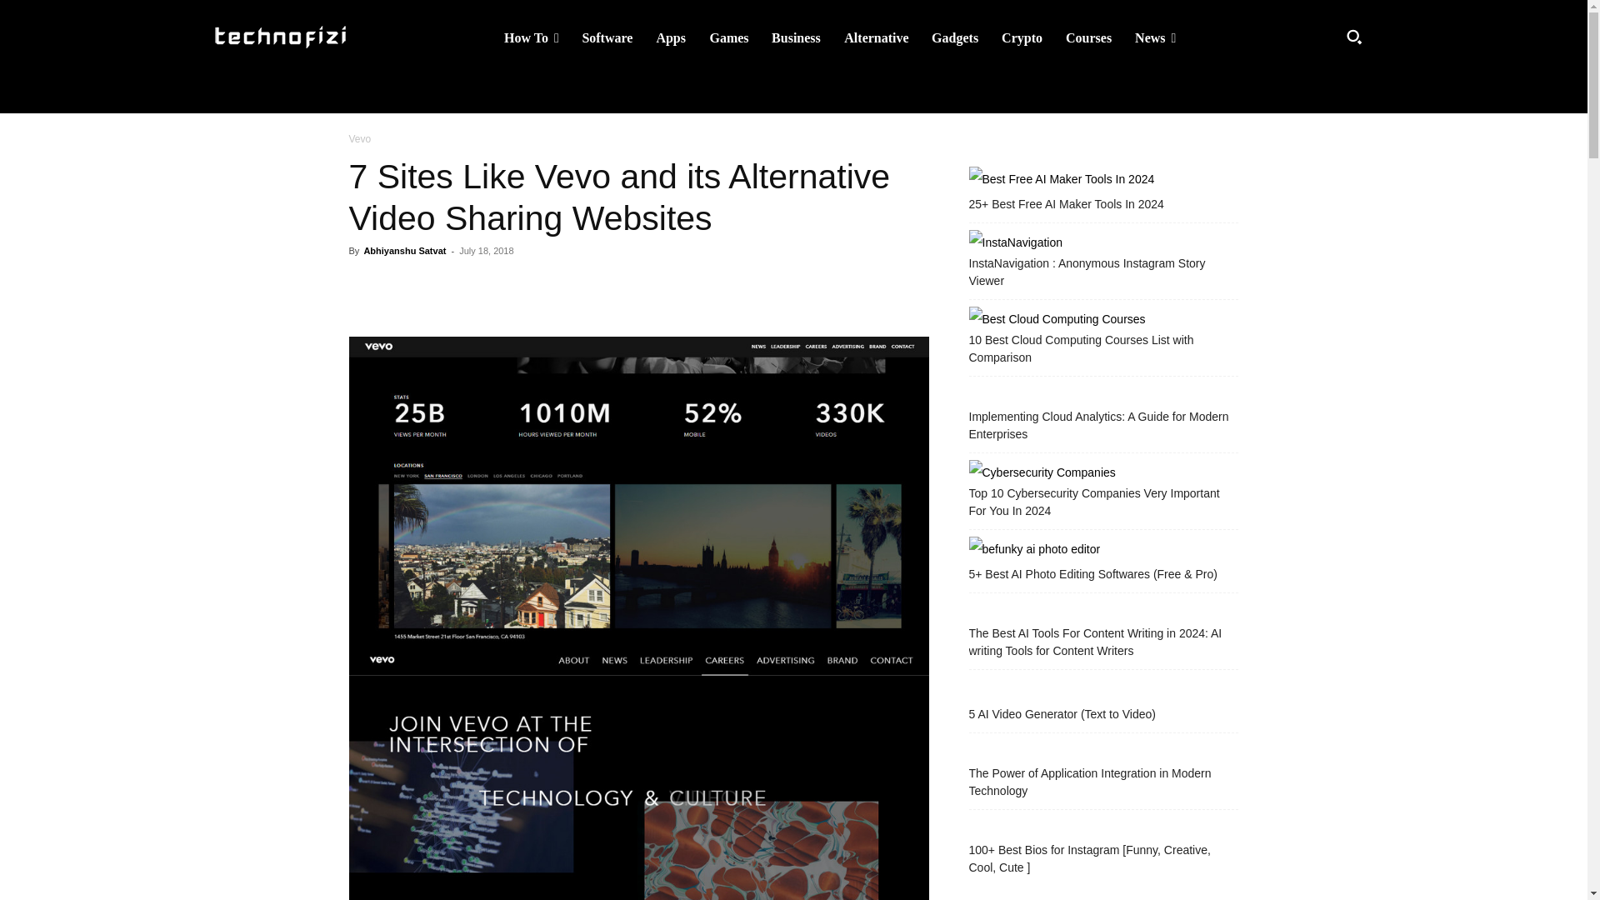 The width and height of the screenshot is (1600, 900). Describe the element at coordinates (404, 250) in the screenshot. I see `Abhiyanshu Satvat` at that location.